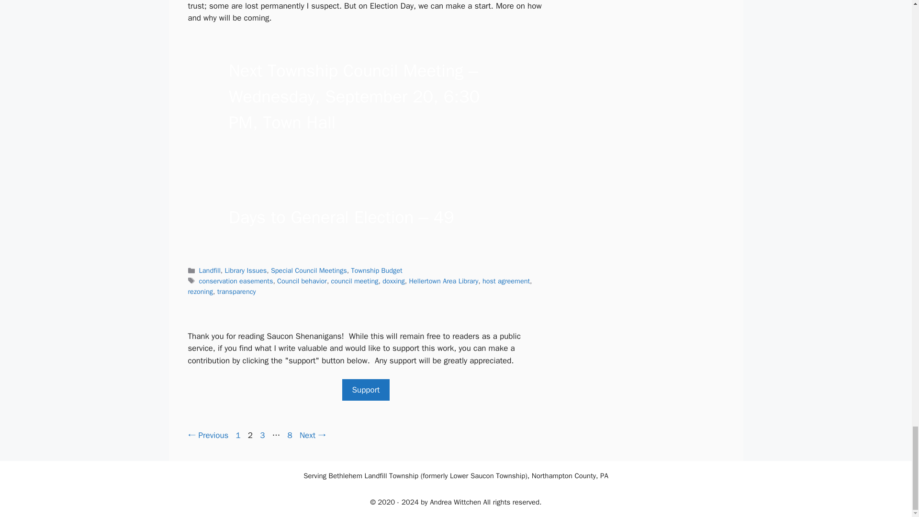  I want to click on conservation easements, so click(444, 281).